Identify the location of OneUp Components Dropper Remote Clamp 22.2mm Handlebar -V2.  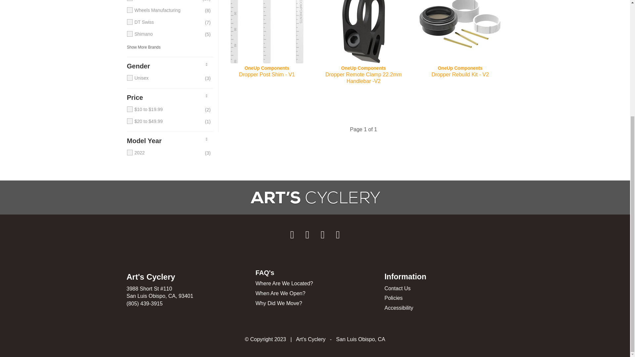
(363, 74).